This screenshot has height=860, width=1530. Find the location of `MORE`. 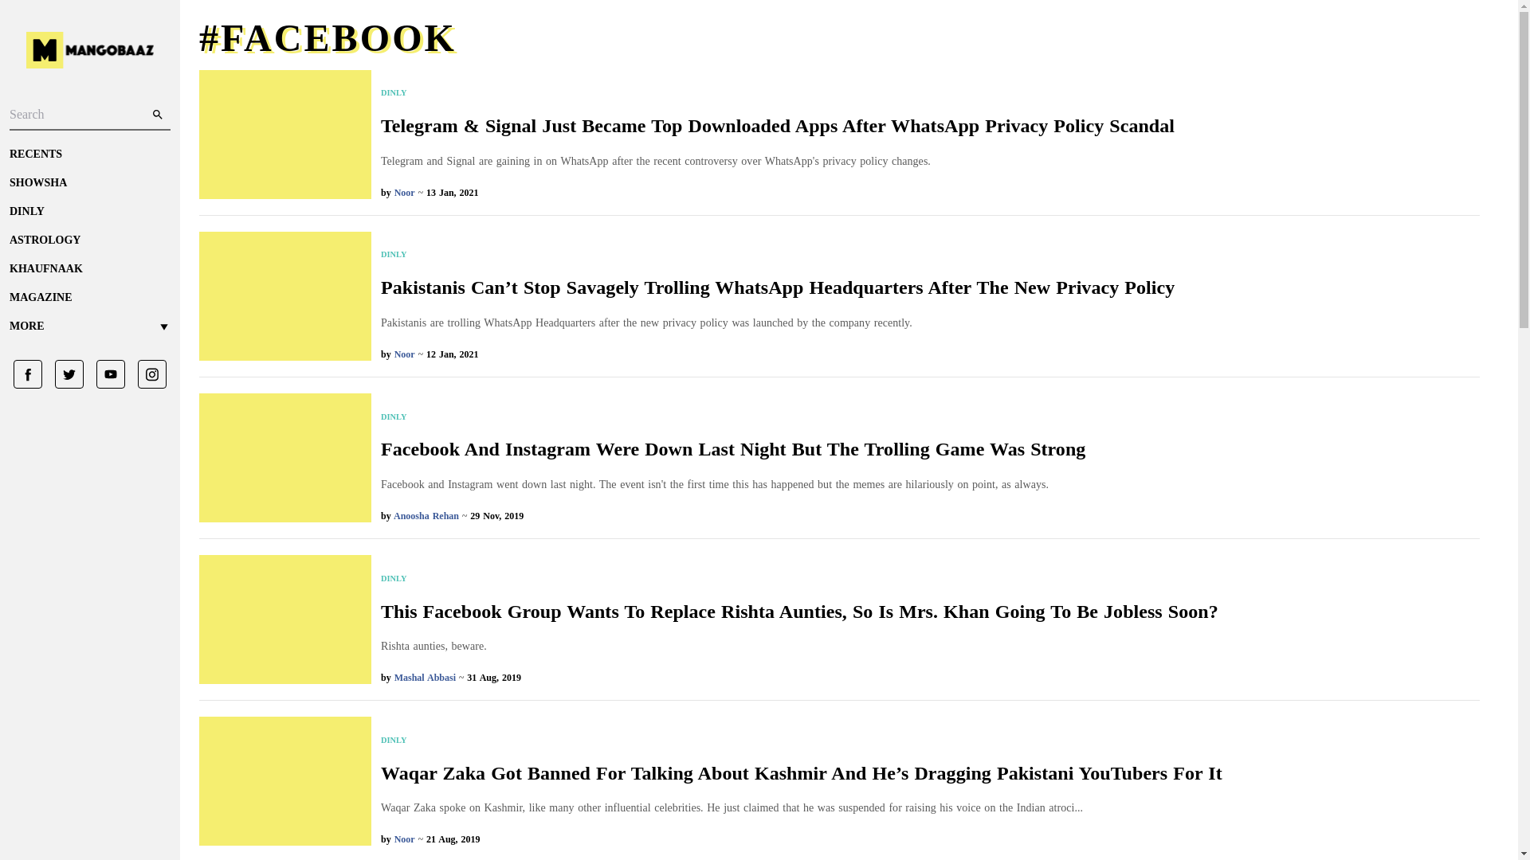

MORE is located at coordinates (89, 326).